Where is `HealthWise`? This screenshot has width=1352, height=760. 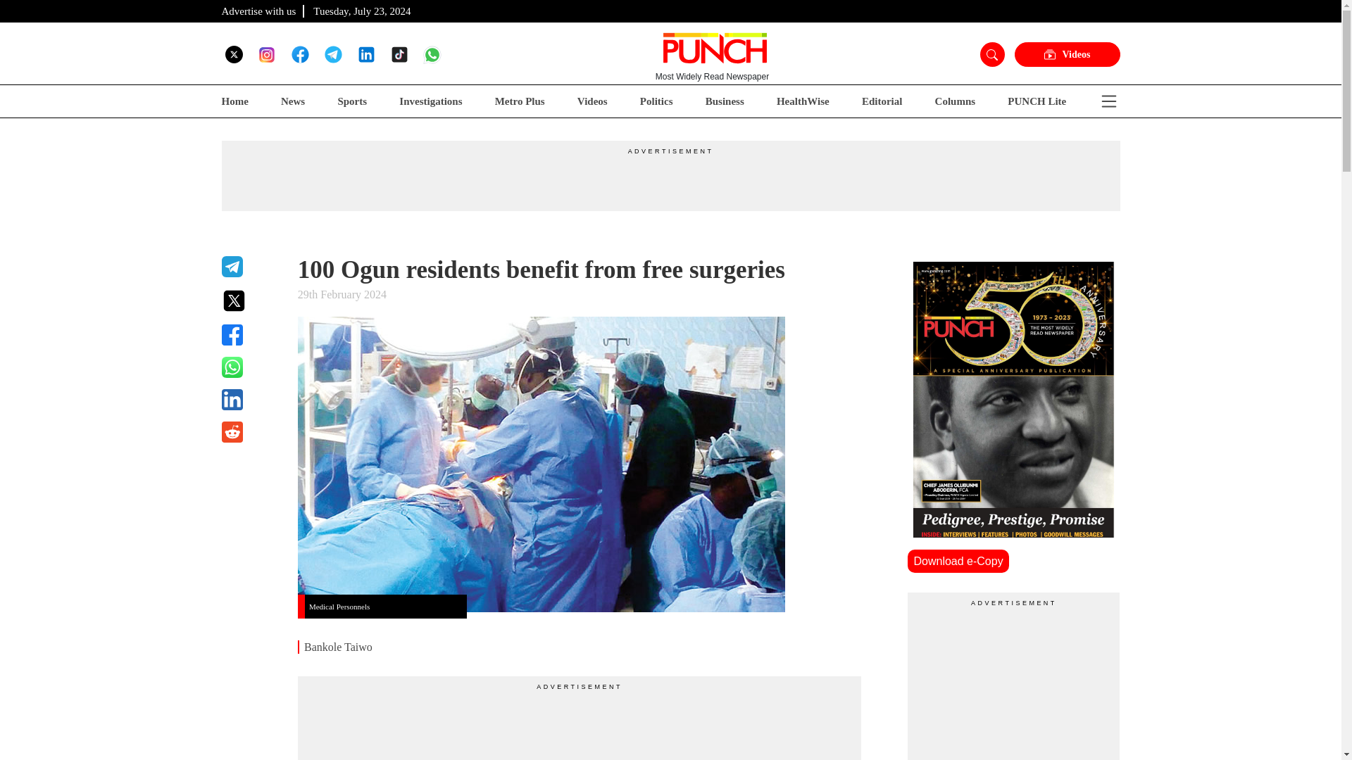 HealthWise is located at coordinates (803, 101).